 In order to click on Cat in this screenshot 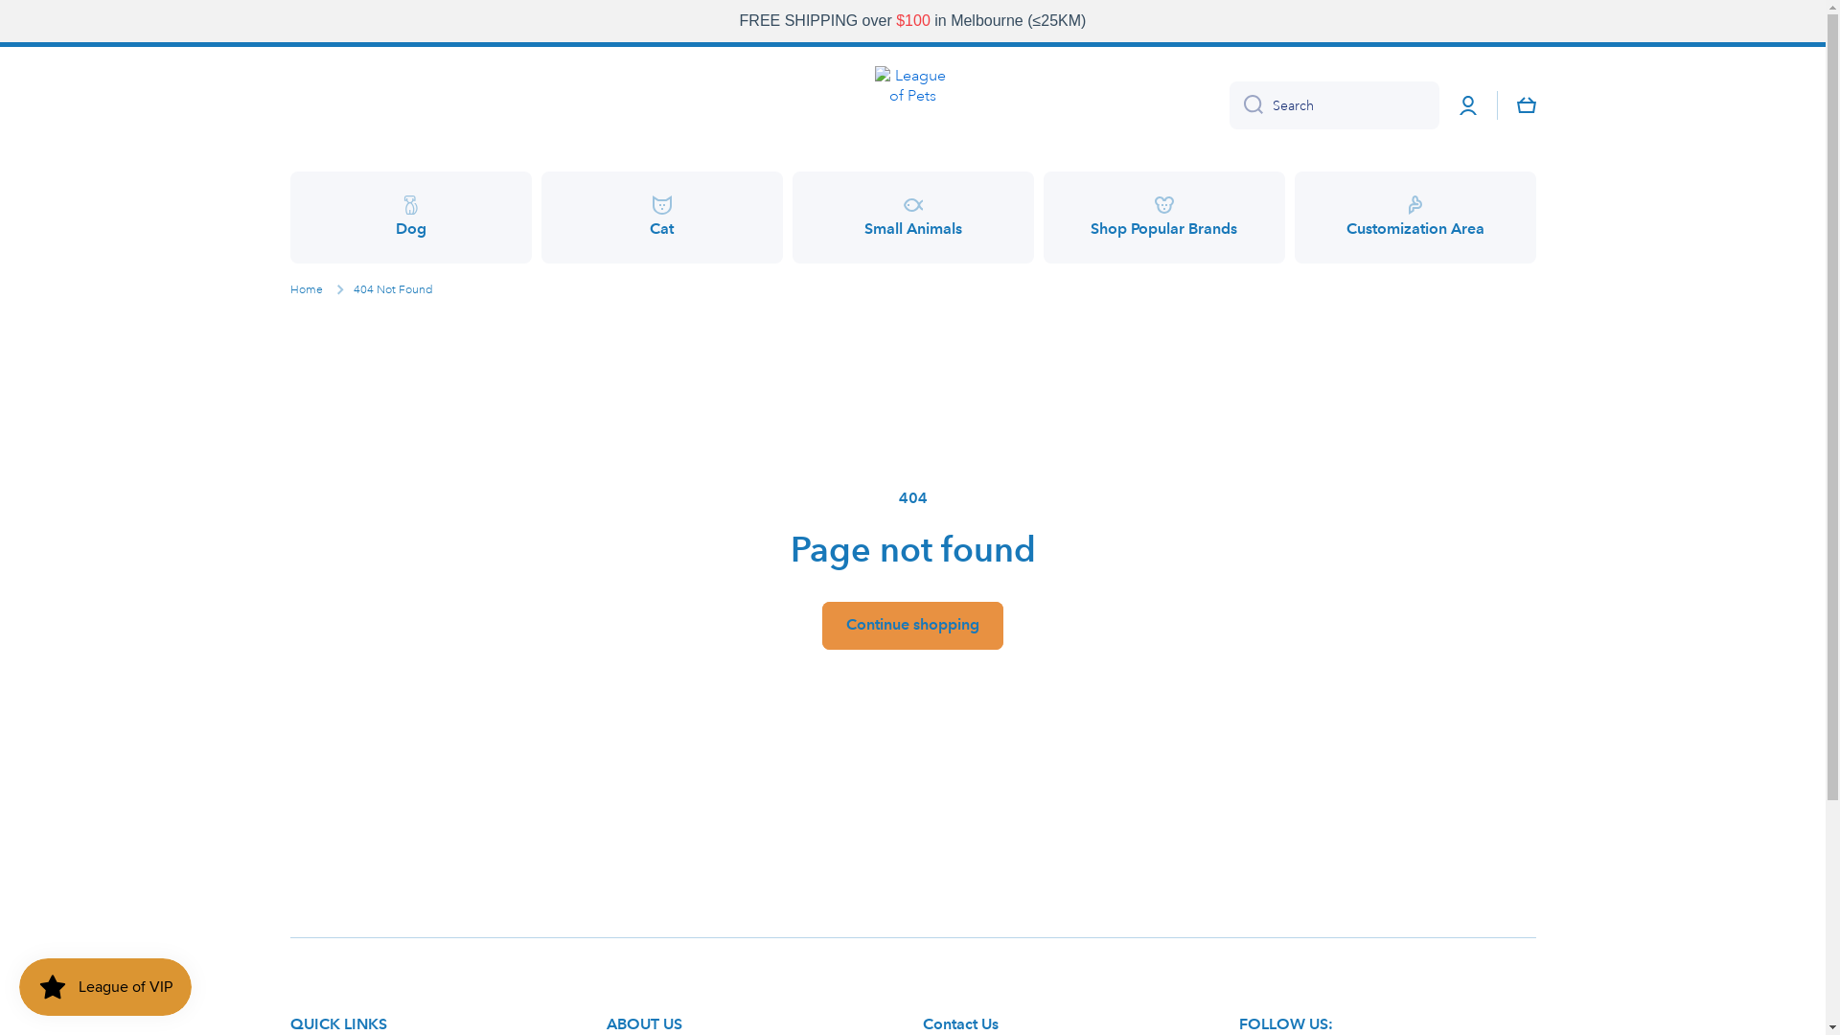, I will do `click(661, 218)`.